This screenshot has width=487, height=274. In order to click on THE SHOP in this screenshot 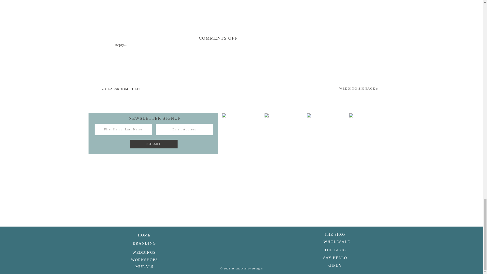, I will do `click(335, 234)`.